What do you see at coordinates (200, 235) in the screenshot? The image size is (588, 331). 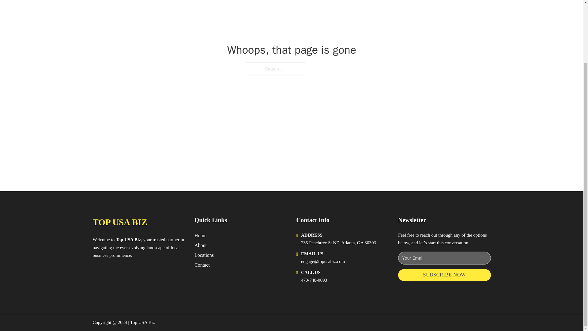 I see `Home` at bounding box center [200, 235].